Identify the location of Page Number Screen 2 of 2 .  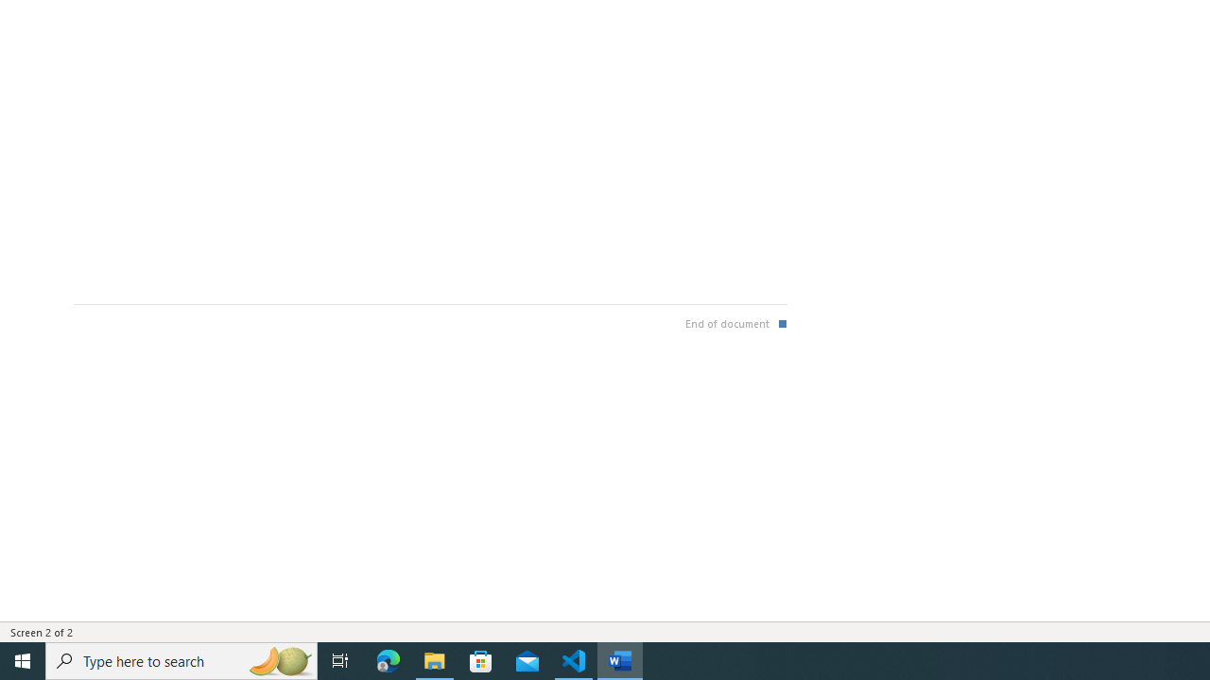
(42, 631).